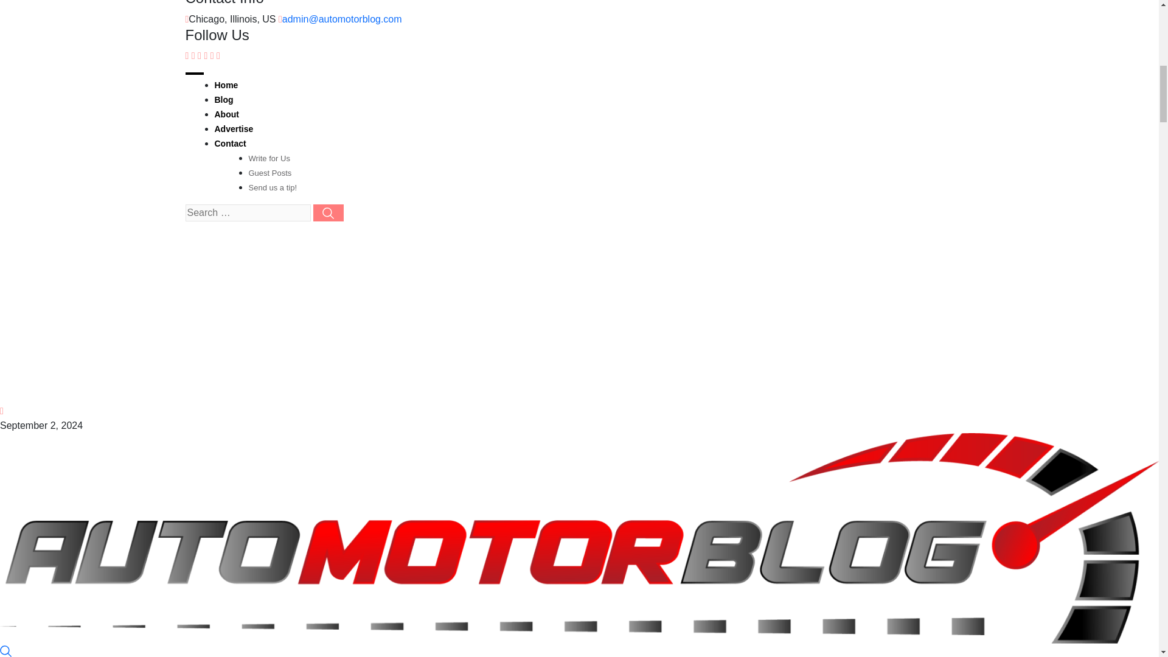  I want to click on Home, so click(226, 85).